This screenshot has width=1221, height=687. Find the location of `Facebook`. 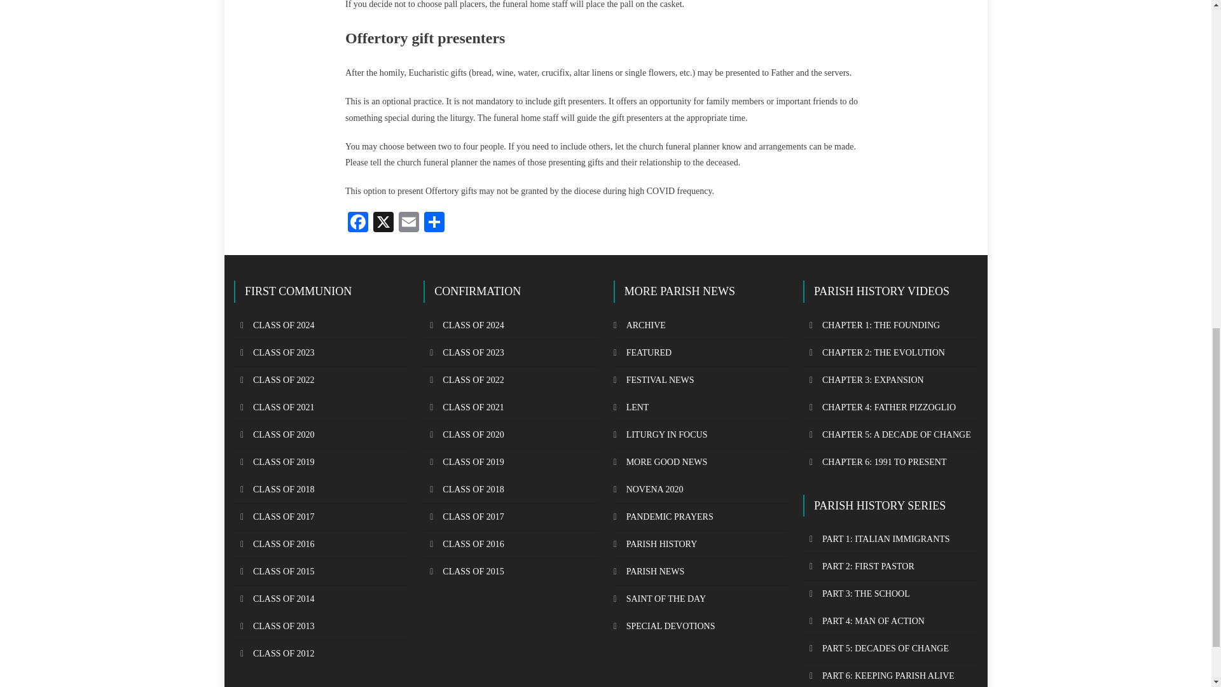

Facebook is located at coordinates (358, 223).